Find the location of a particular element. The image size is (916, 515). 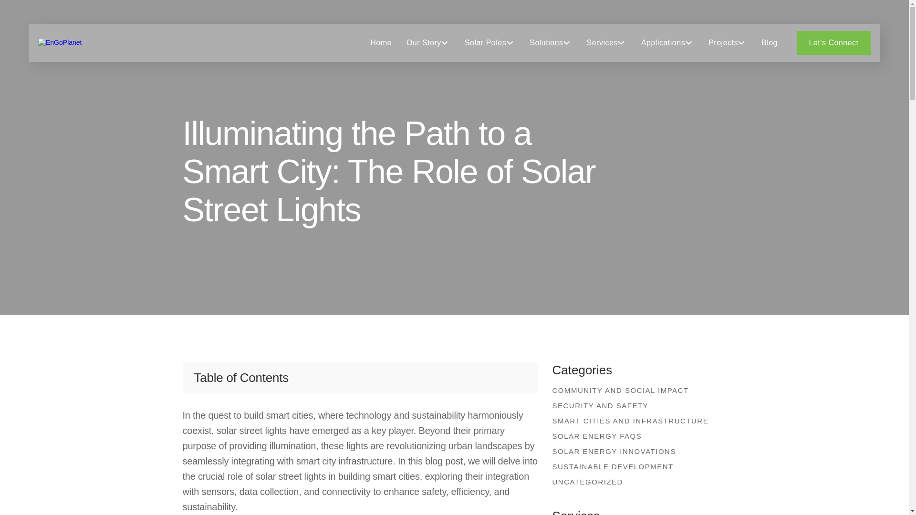

SECURITY AND SAFETY is located at coordinates (635, 405).